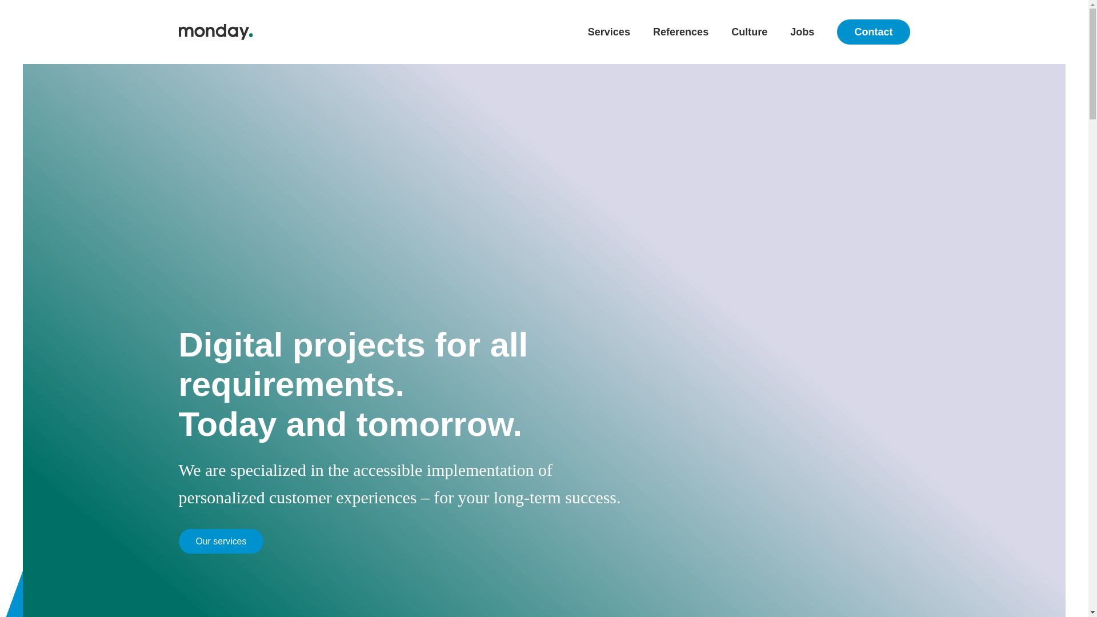  What do you see at coordinates (221, 540) in the screenshot?
I see `Our services` at bounding box center [221, 540].